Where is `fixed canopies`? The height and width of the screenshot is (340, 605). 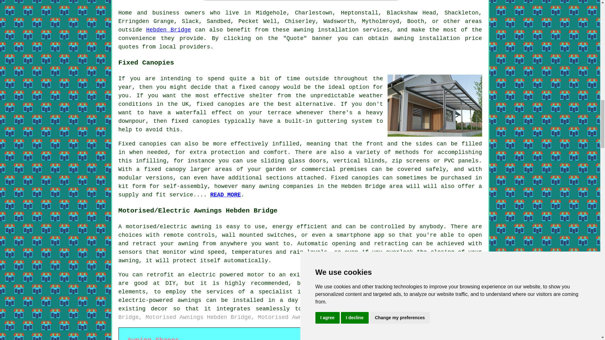 fixed canopies is located at coordinates (221, 104).